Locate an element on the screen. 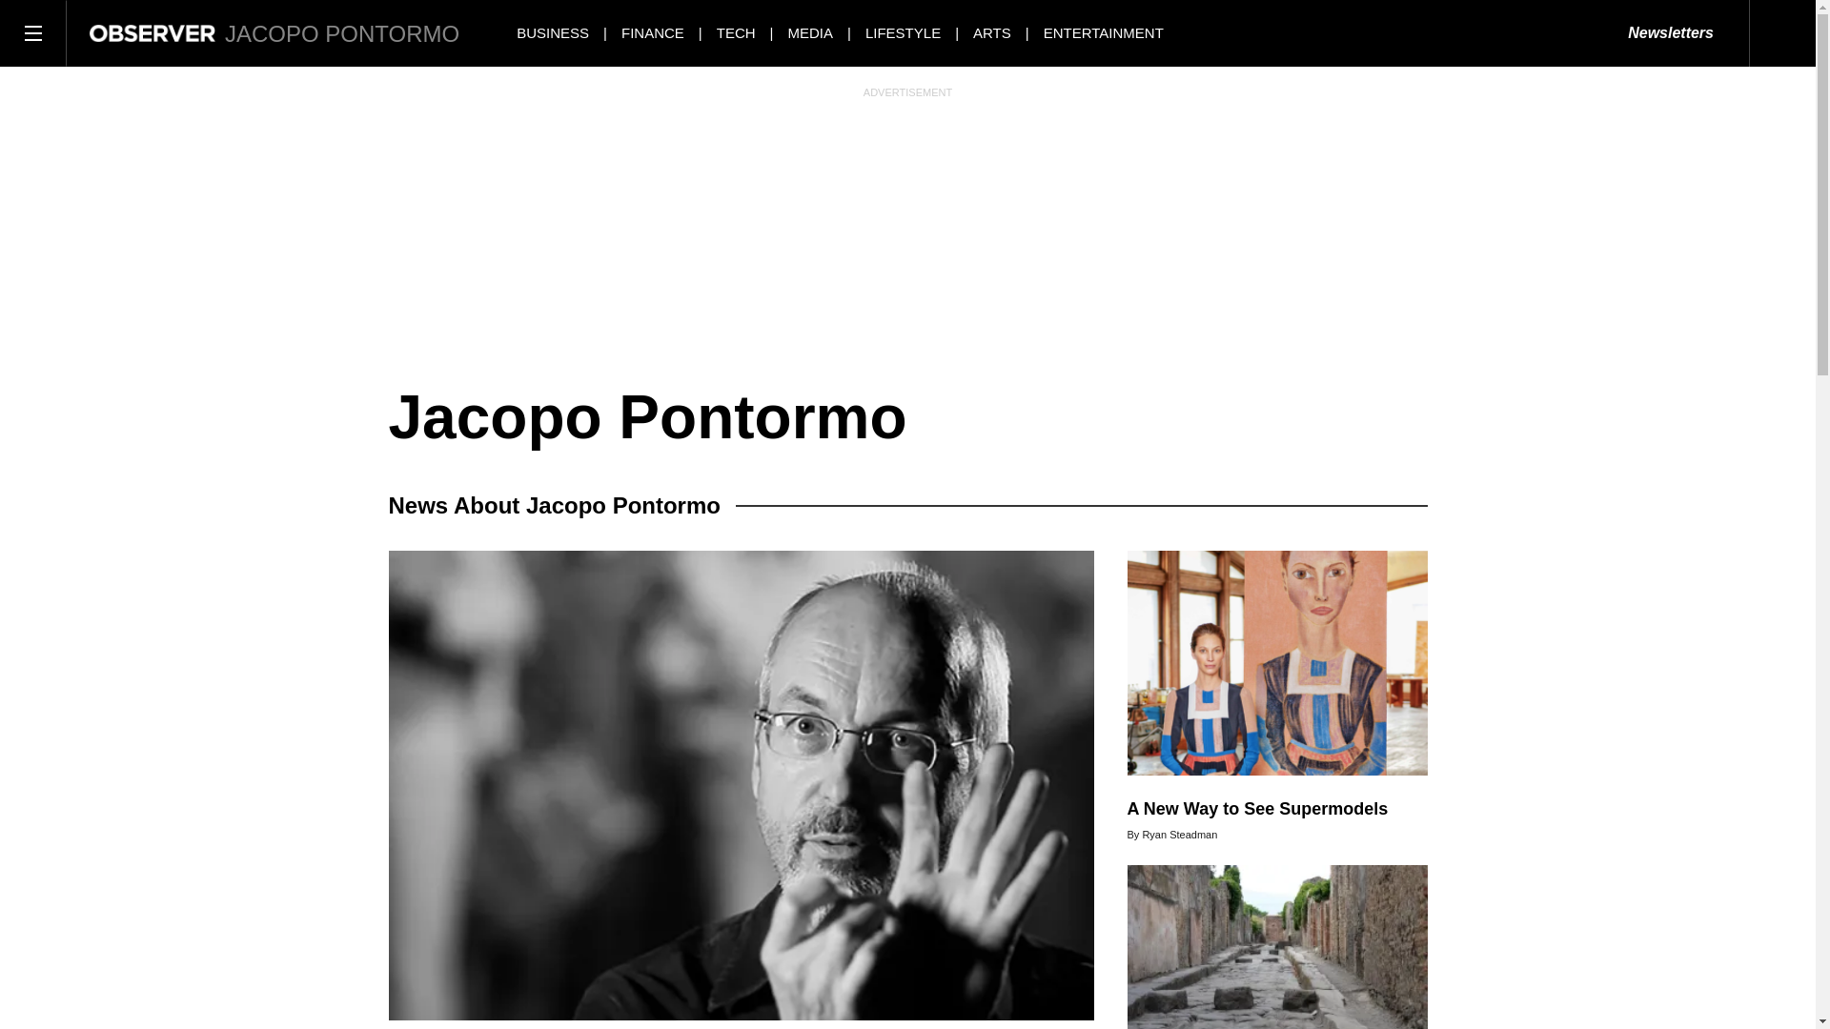 This screenshot has height=1029, width=1830. Observer is located at coordinates (152, 32).